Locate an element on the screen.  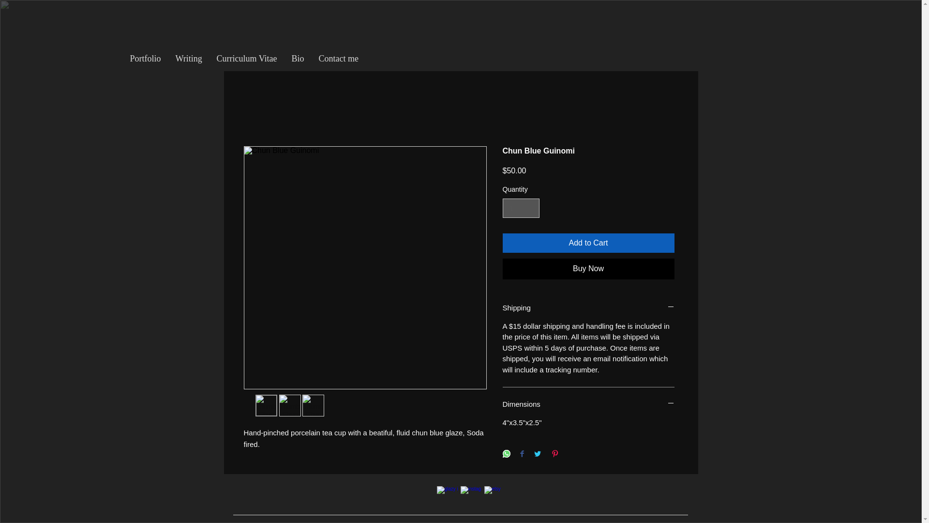
Writing is located at coordinates (189, 58).